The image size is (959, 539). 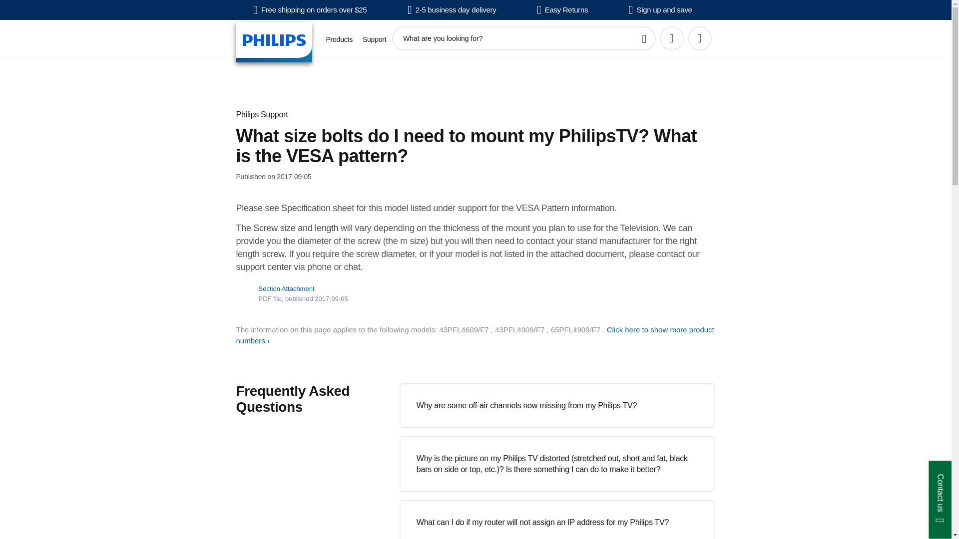 I want to click on Products, so click(x=339, y=39).